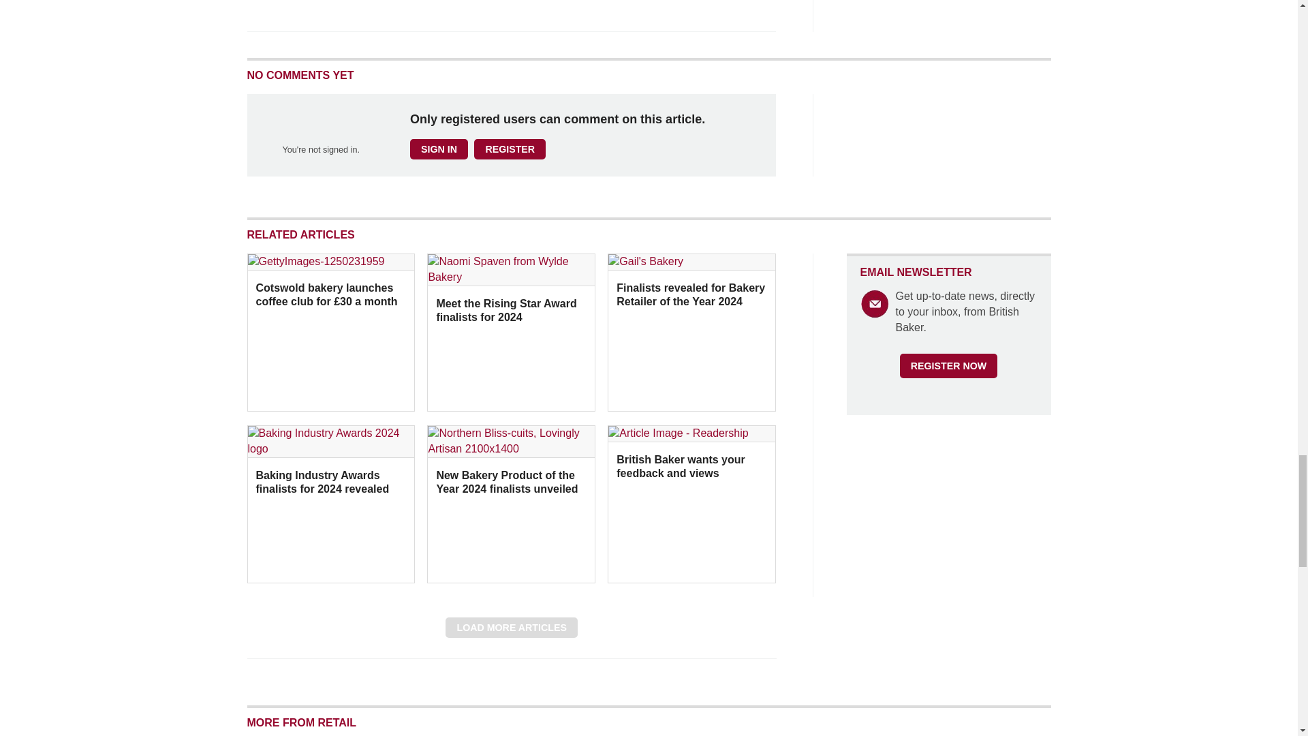  Describe the element at coordinates (288, 11) in the screenshot. I see `Share this on Twitter` at that location.